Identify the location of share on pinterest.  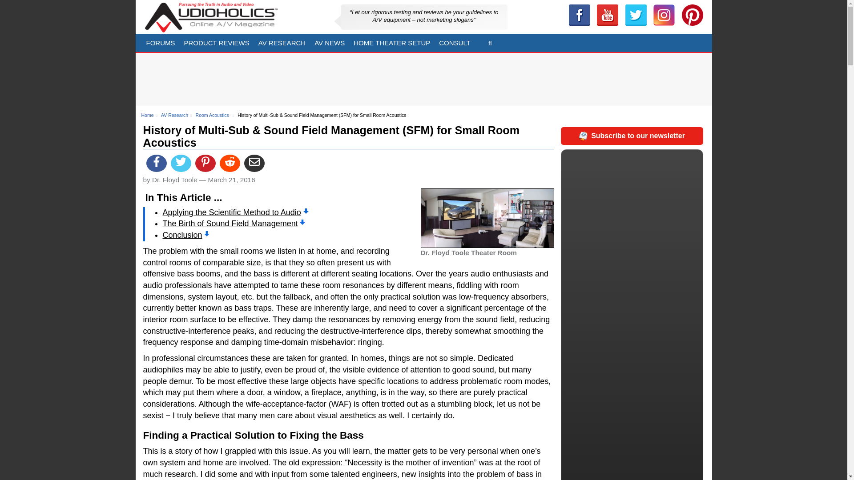
(205, 163).